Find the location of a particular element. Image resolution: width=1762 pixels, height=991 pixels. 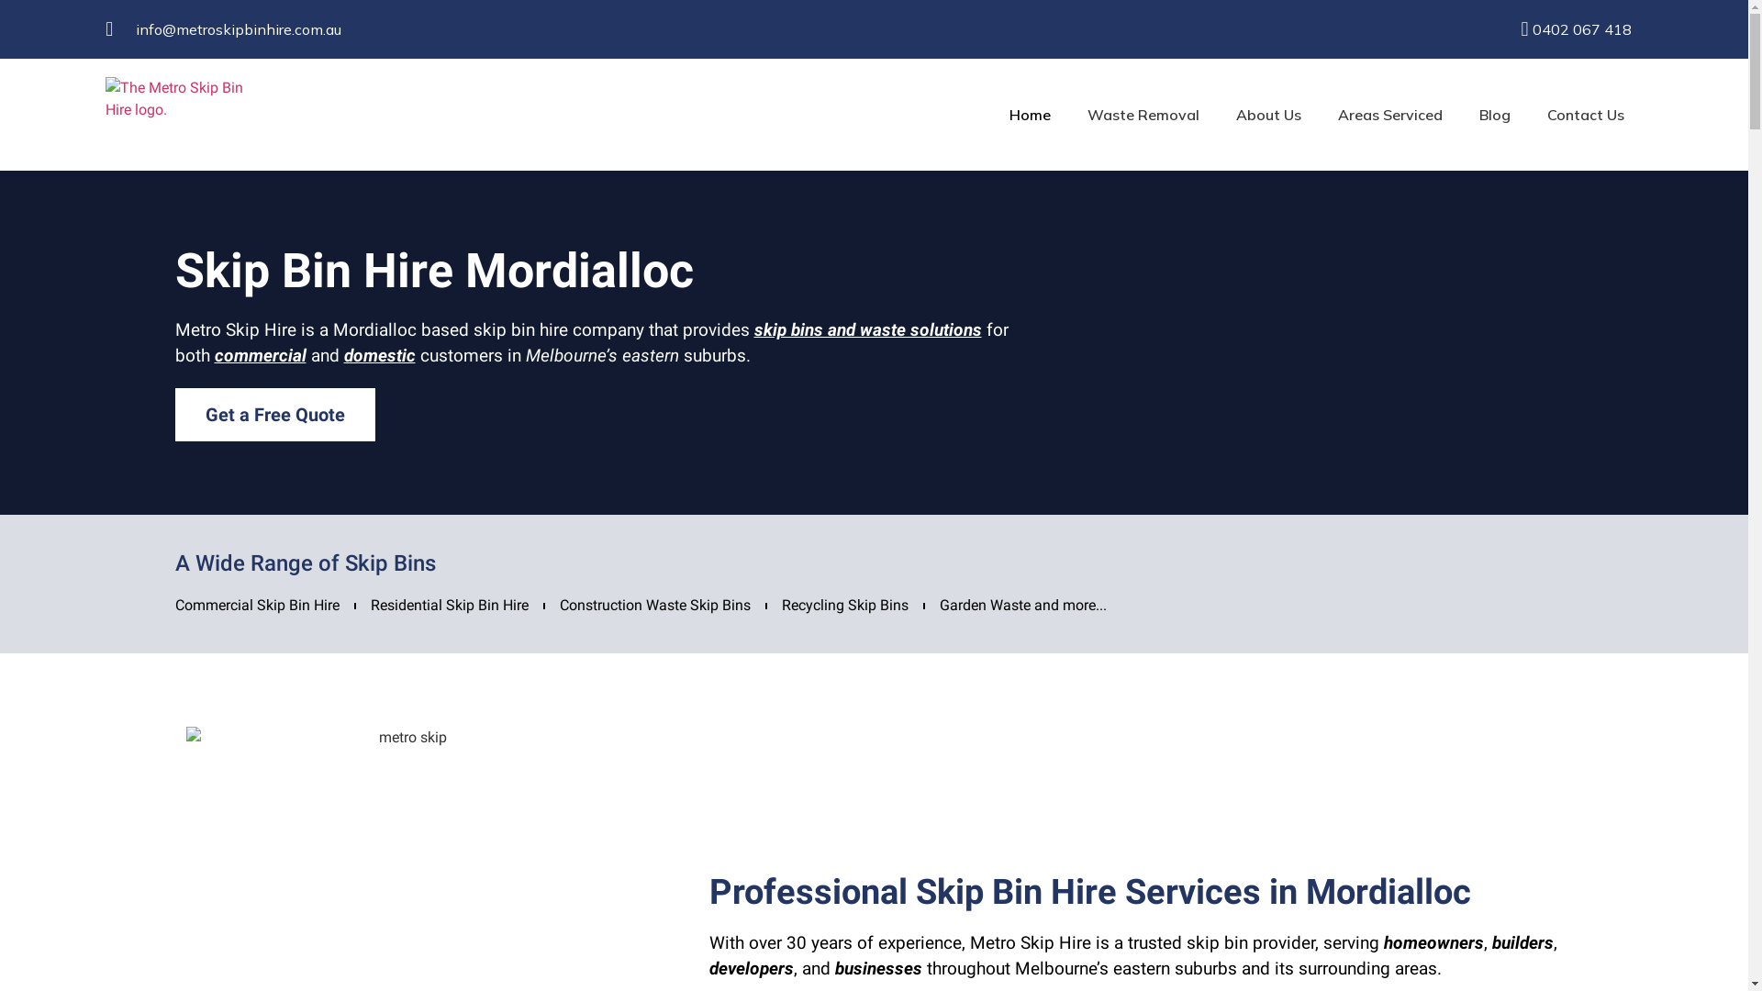

Contact Us is located at coordinates (1586, 115).